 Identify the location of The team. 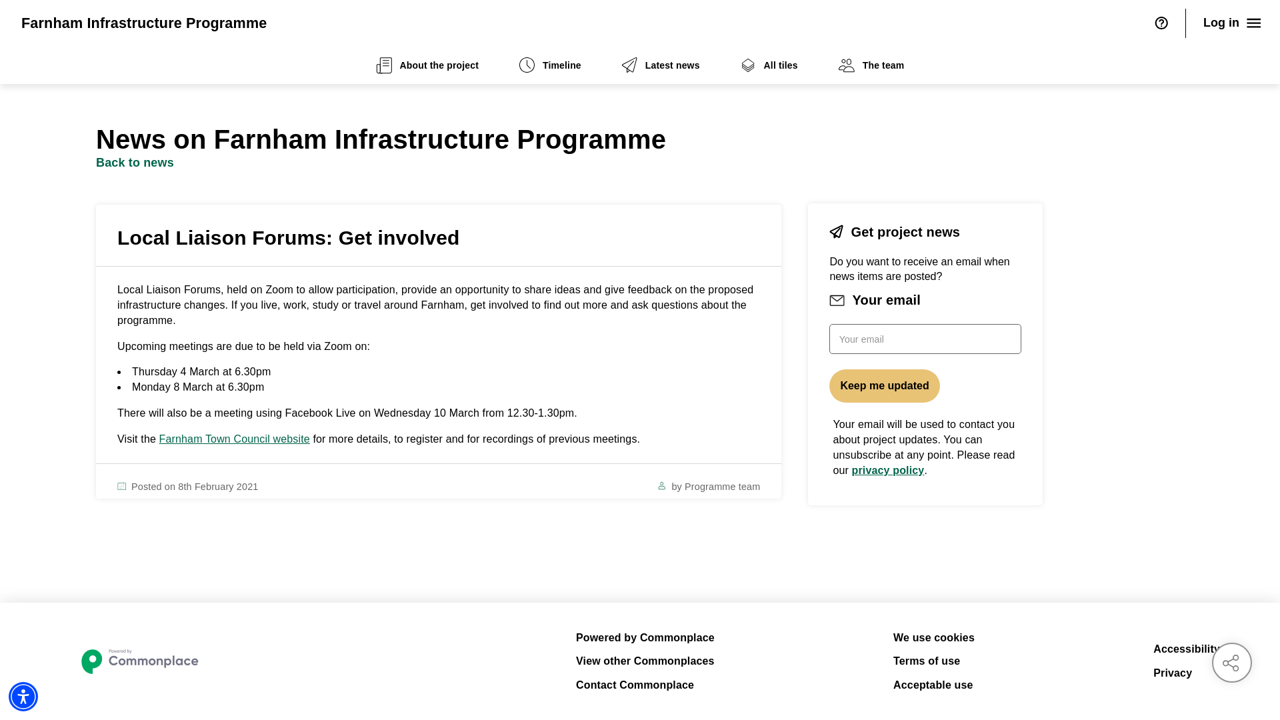
(871, 65).